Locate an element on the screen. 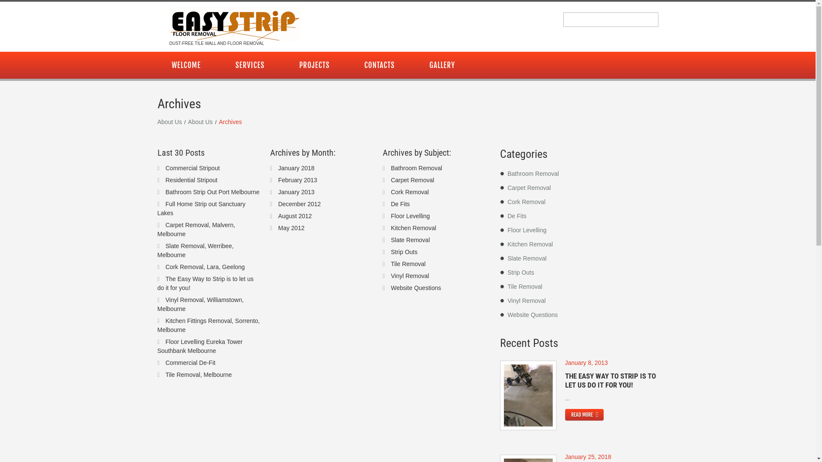 This screenshot has height=462, width=822. Kitchen Fittings Removal, Sorrento, Melbourne is located at coordinates (209, 325).